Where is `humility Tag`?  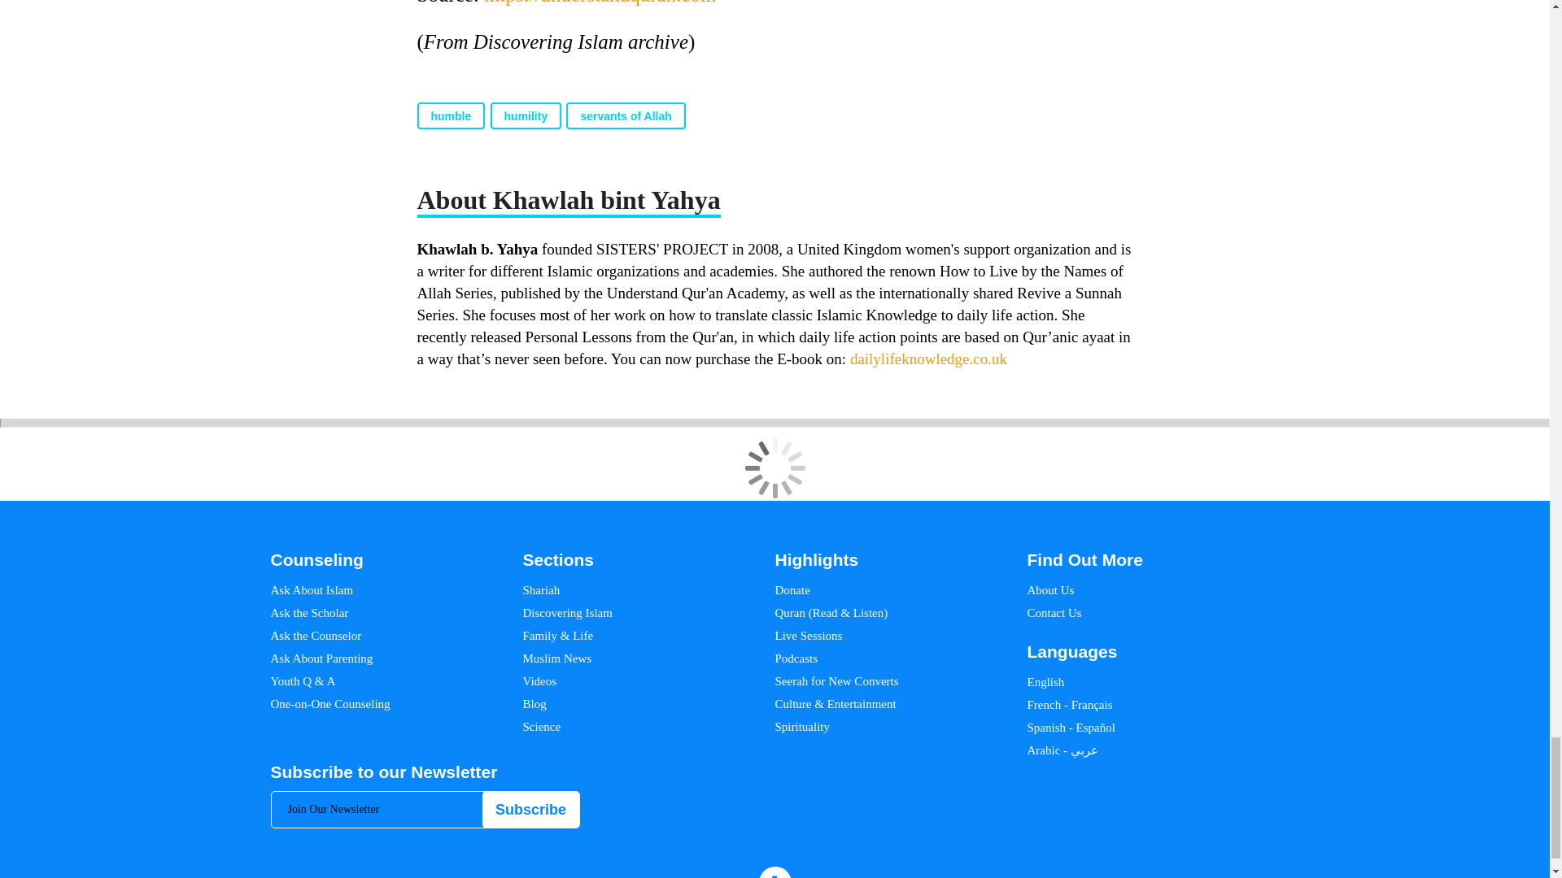
humility Tag is located at coordinates (526, 115).